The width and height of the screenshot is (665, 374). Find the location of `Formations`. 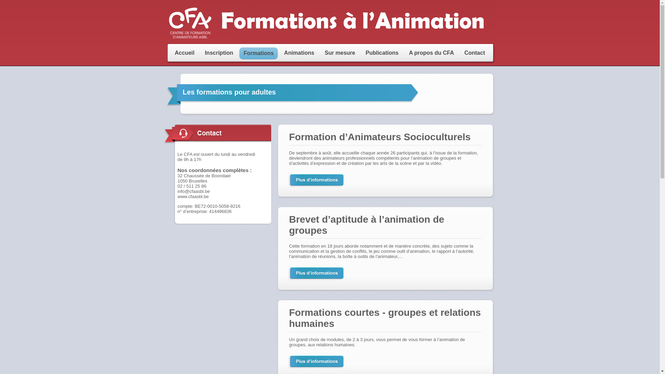

Formations is located at coordinates (258, 53).